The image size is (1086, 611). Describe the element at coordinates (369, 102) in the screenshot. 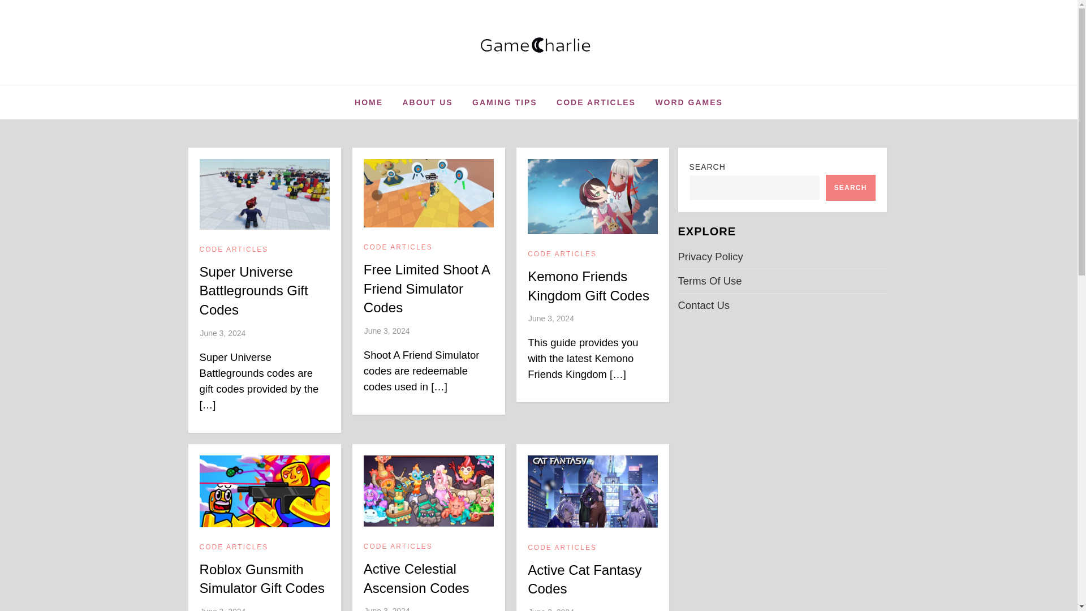

I see `HOME` at that location.